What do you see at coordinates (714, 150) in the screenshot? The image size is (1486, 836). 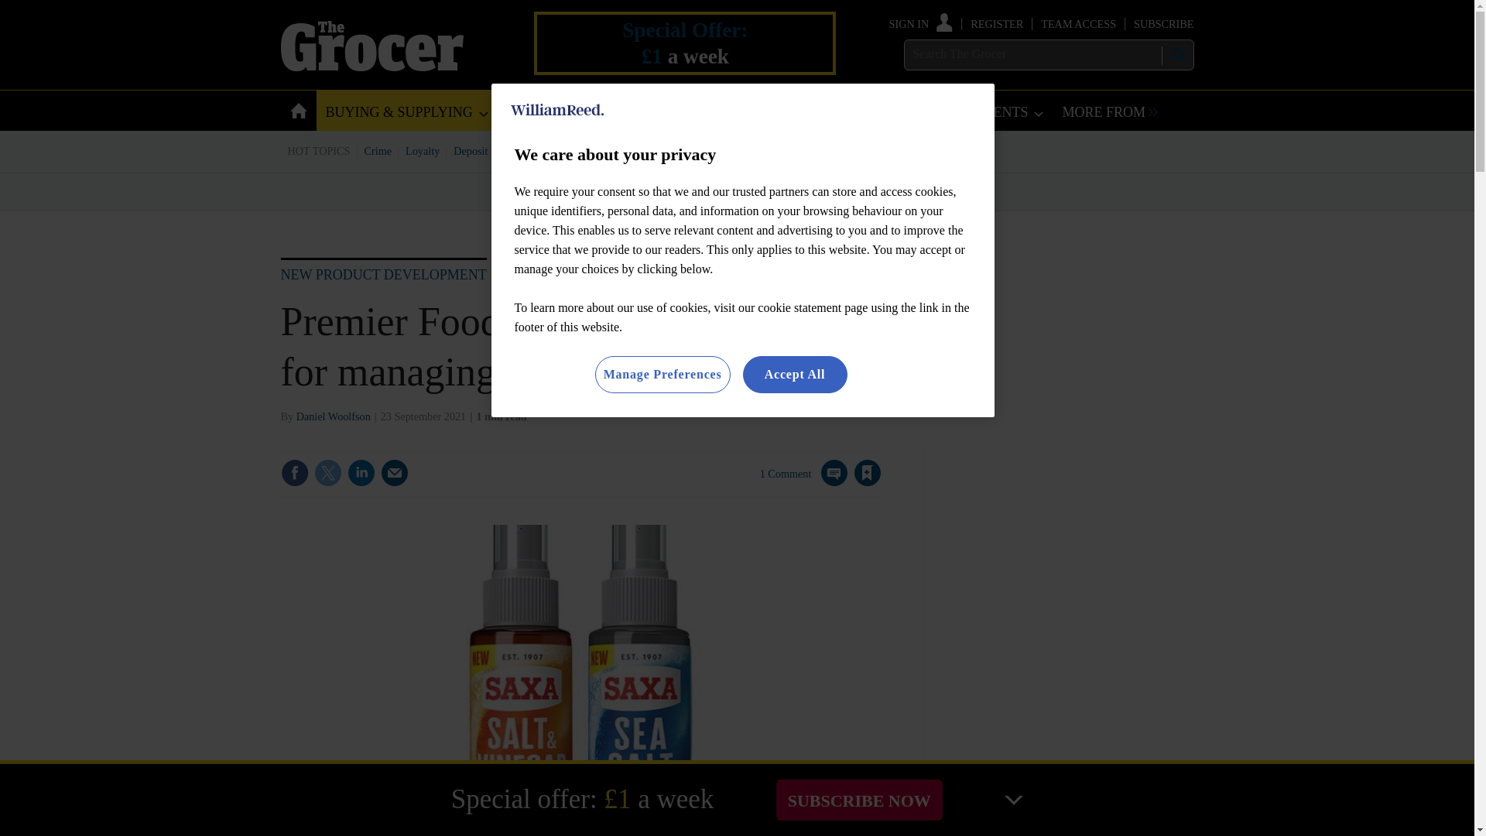 I see `Cost of Living Crisis` at bounding box center [714, 150].